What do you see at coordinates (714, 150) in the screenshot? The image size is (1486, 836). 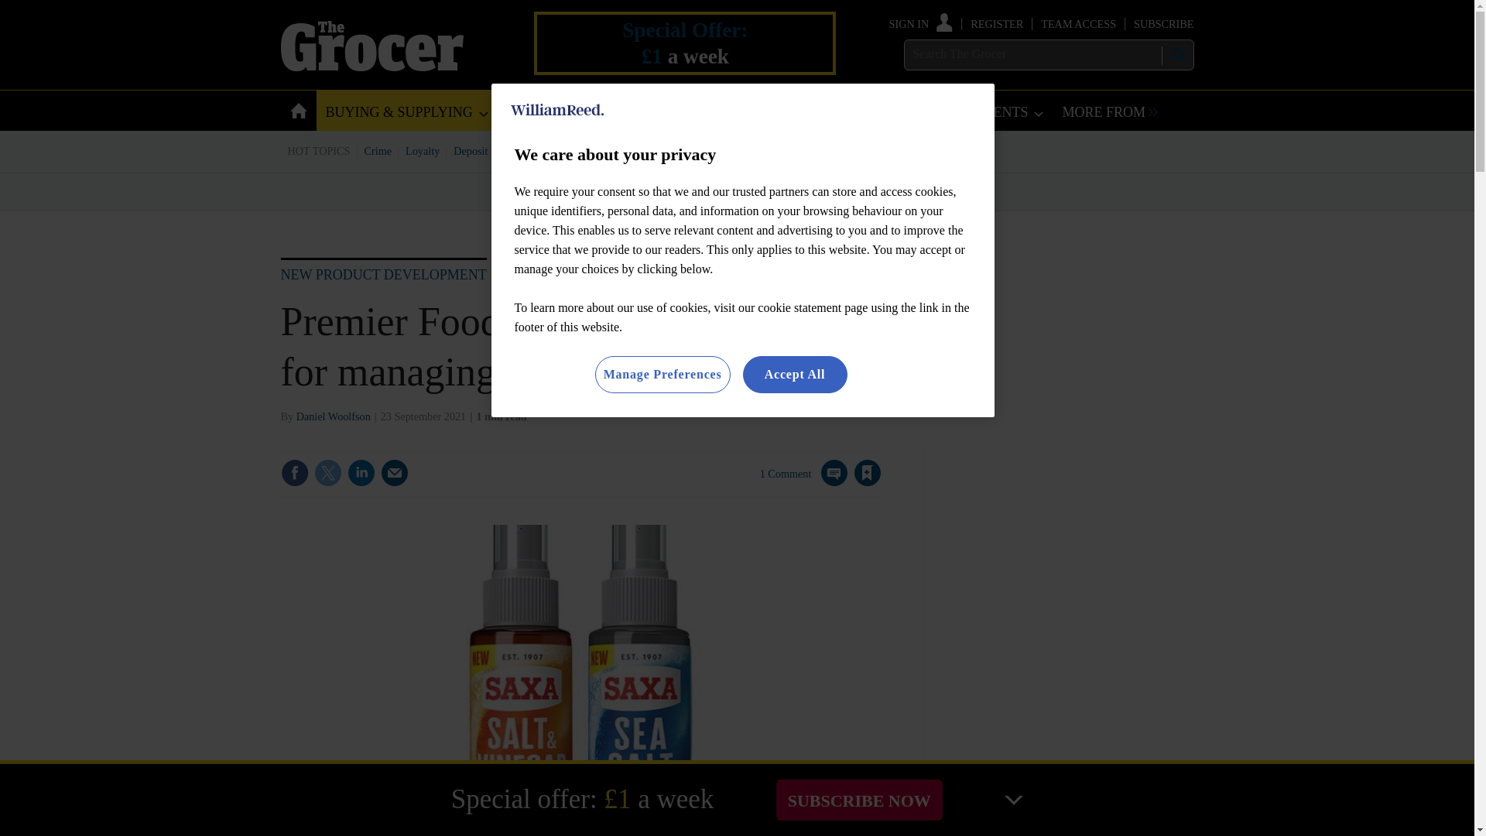 I see `Cost of Living Crisis` at bounding box center [714, 150].